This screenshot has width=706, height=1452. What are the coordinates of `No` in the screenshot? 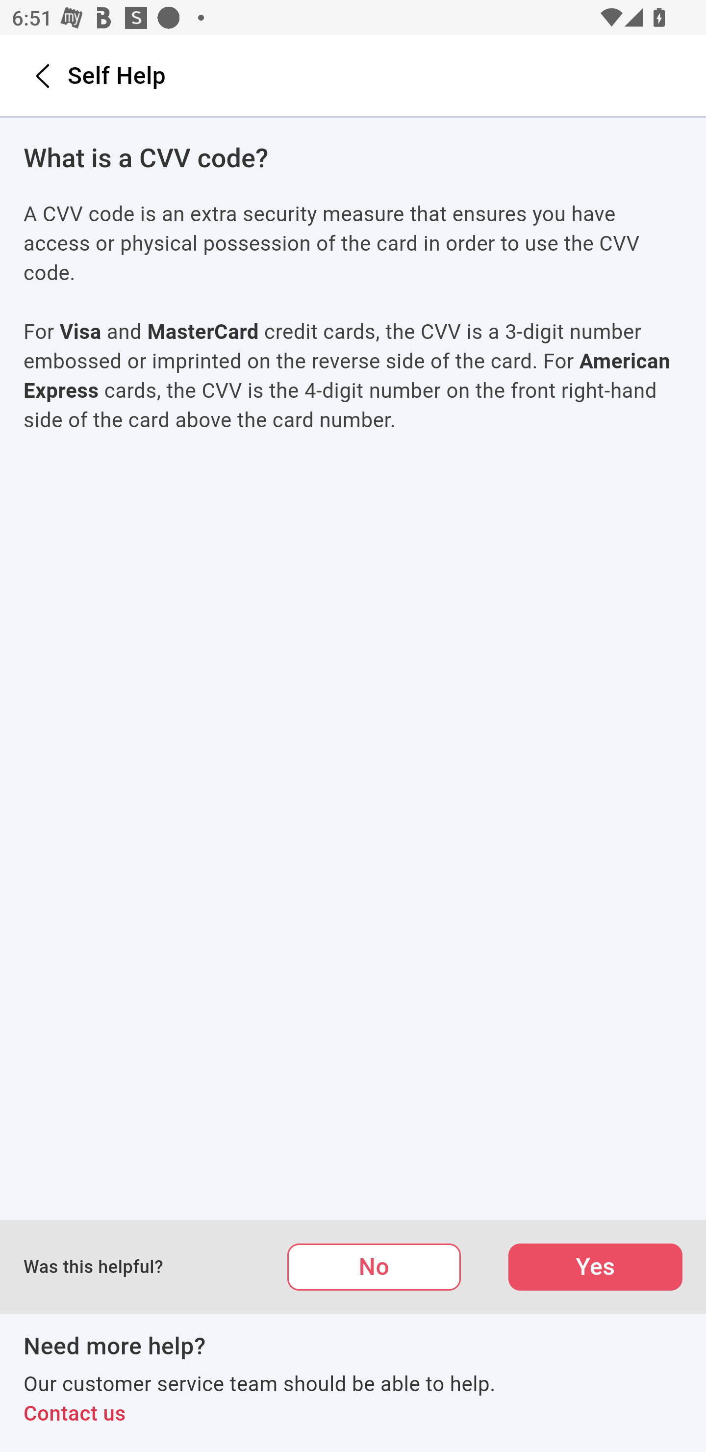 It's located at (374, 1267).